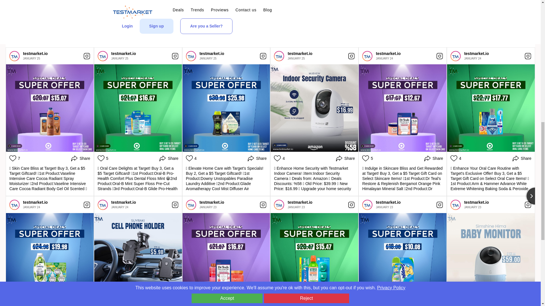 This screenshot has width=545, height=306. I want to click on View on Instagram, so click(87, 56).